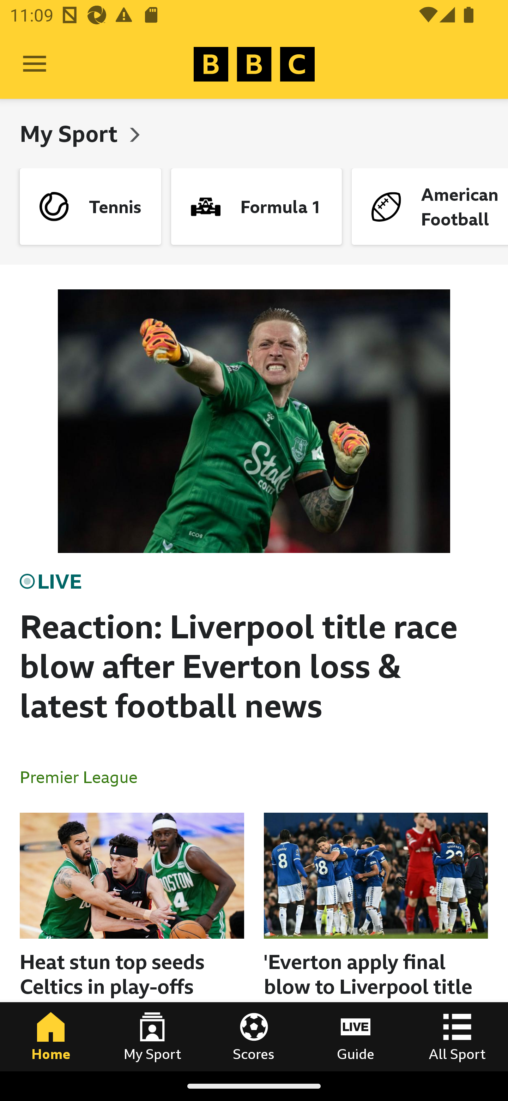  What do you see at coordinates (356, 1036) in the screenshot?
I see `Guide` at bounding box center [356, 1036].